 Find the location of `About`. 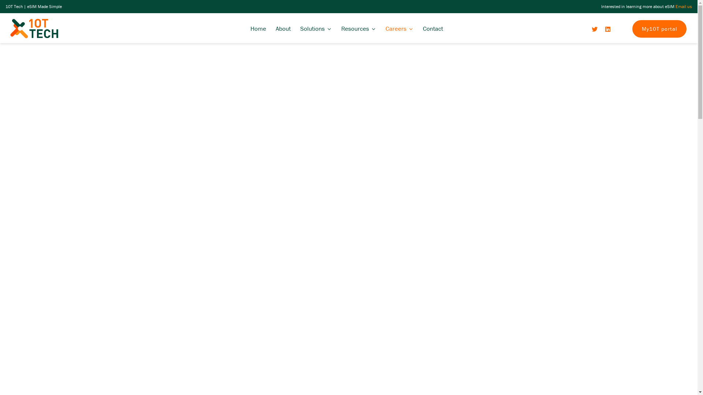

About is located at coordinates (283, 29).